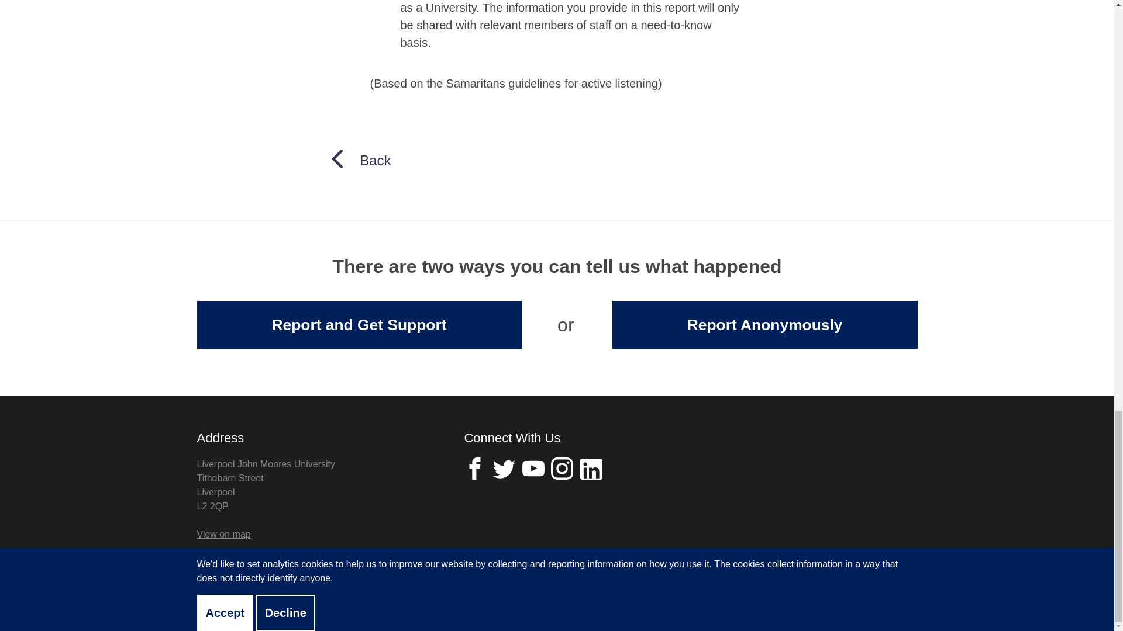  Describe the element at coordinates (359, 325) in the screenshot. I see `Report and Get Support` at that location.